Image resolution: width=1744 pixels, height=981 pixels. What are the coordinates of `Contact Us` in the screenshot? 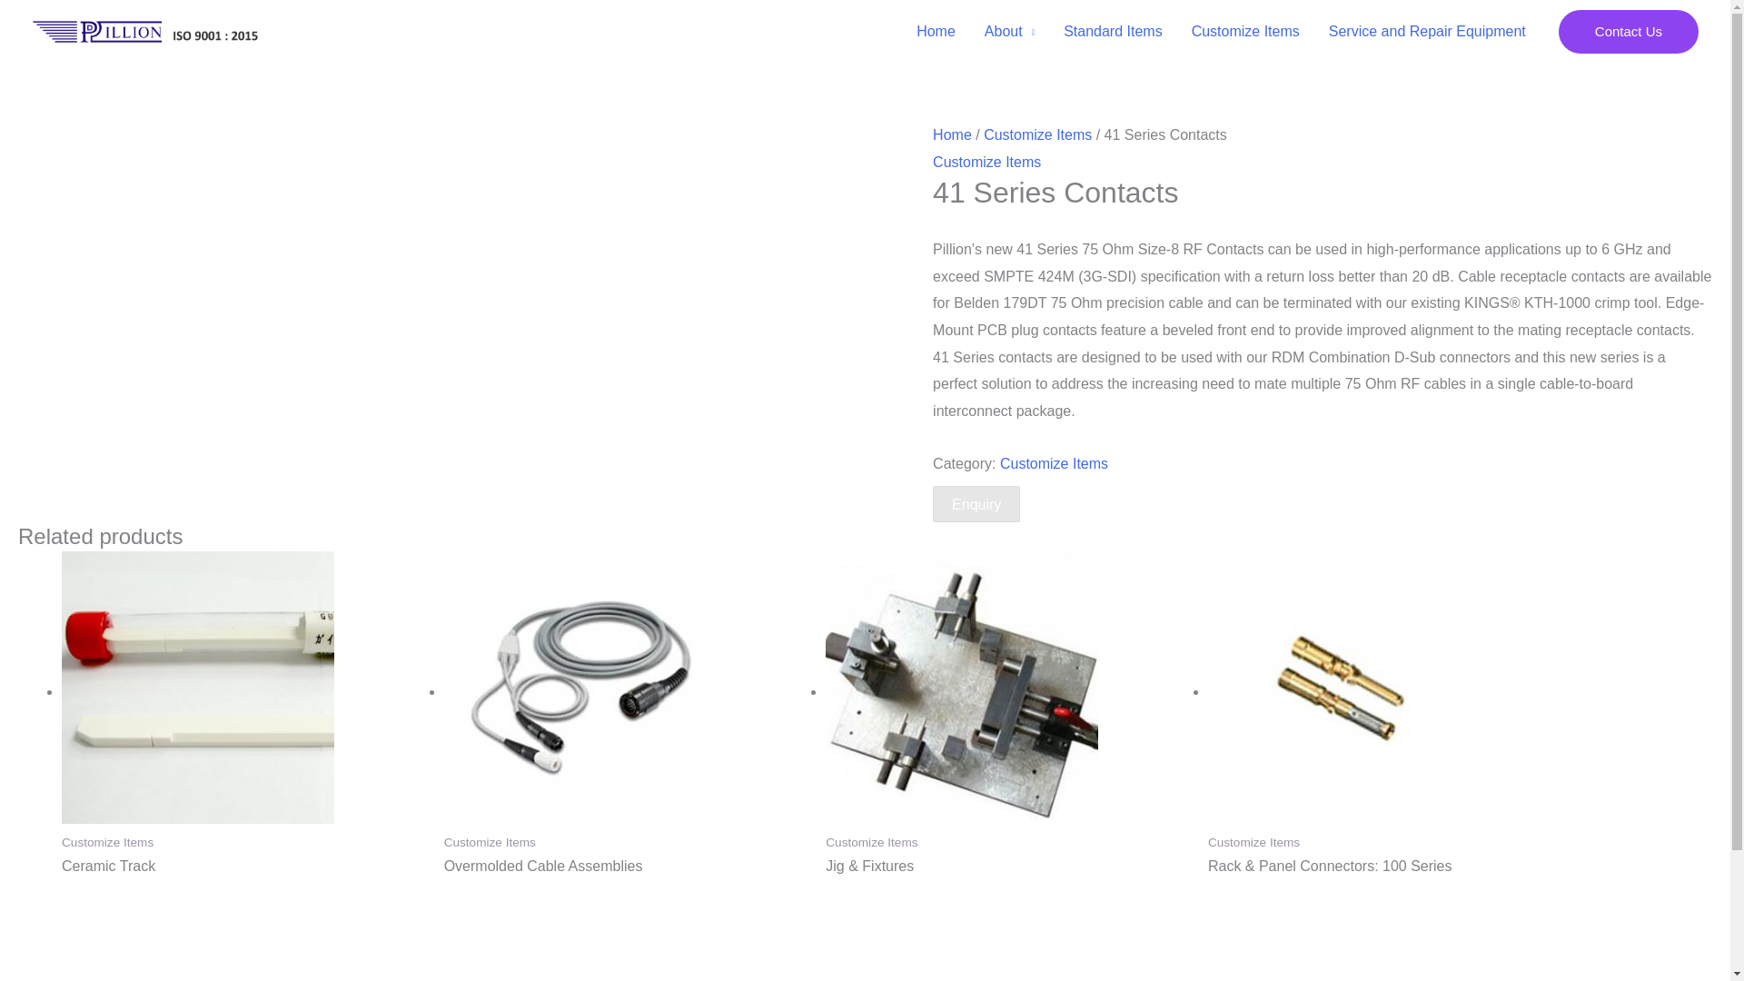 It's located at (1629, 31).